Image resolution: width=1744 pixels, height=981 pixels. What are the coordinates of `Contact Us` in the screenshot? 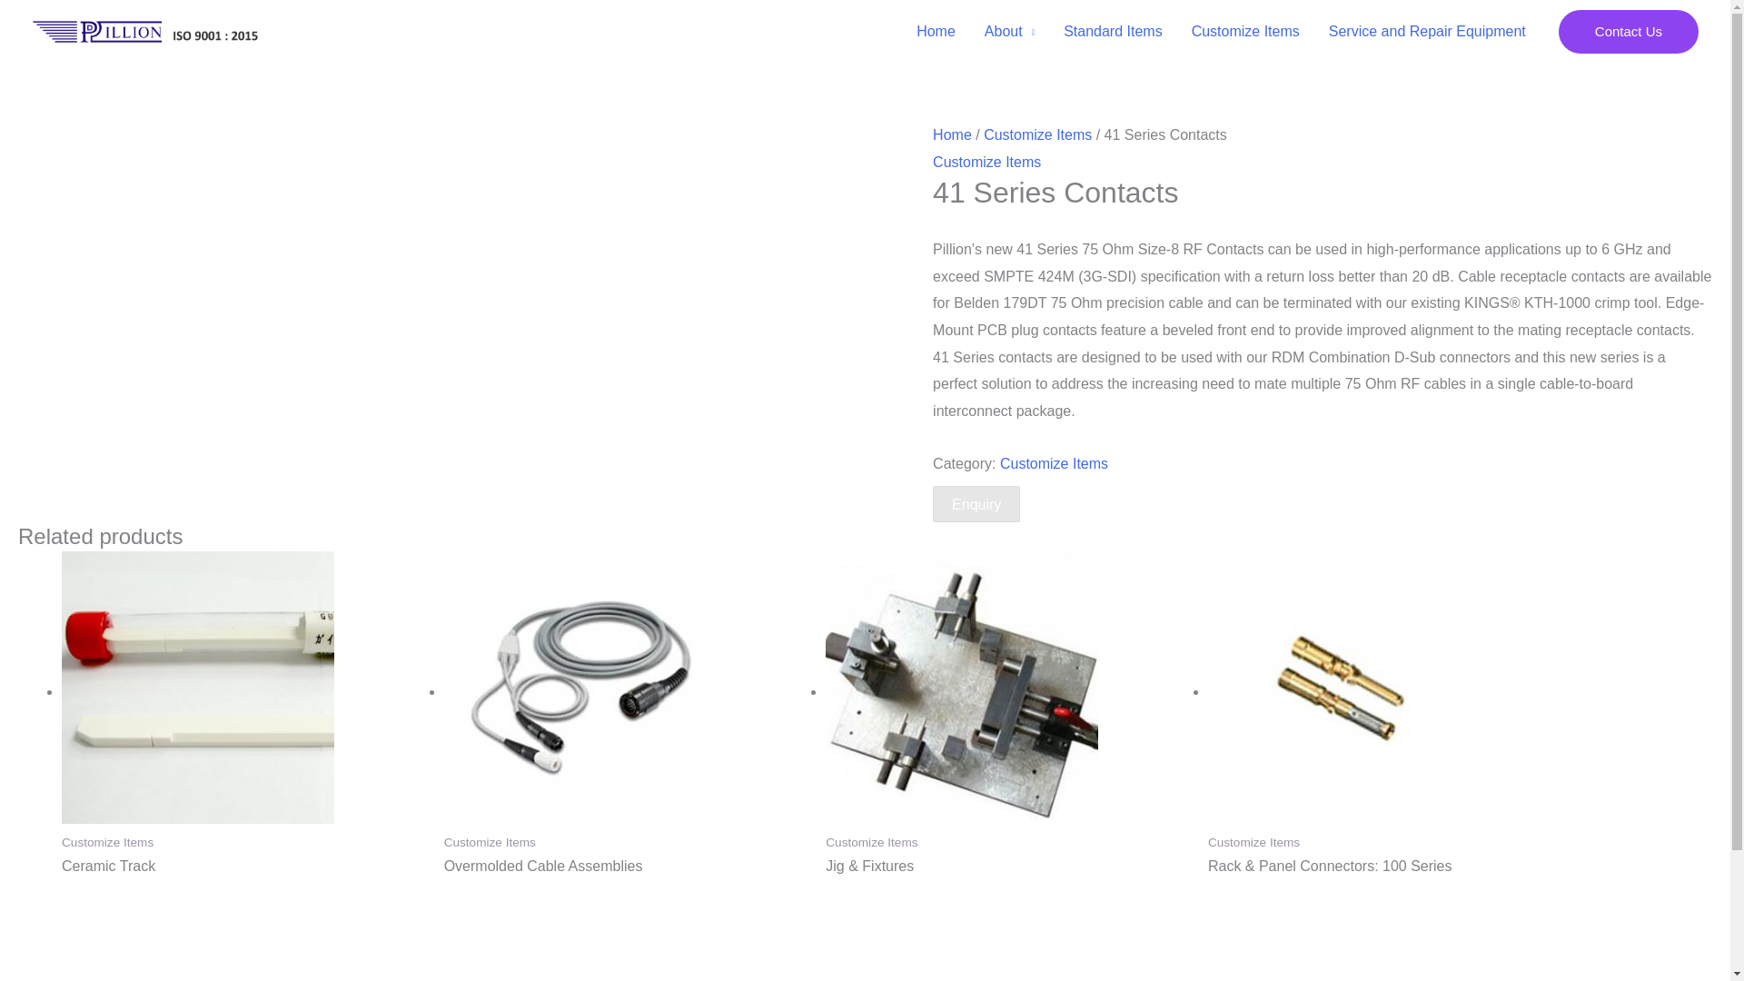 It's located at (1629, 31).